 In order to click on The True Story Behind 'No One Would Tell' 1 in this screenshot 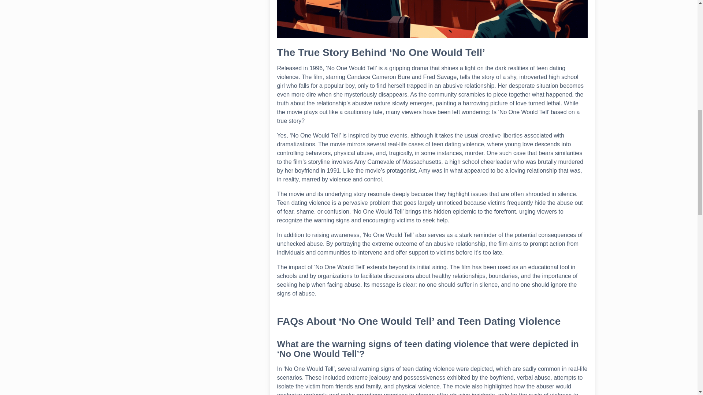, I will do `click(432, 19)`.